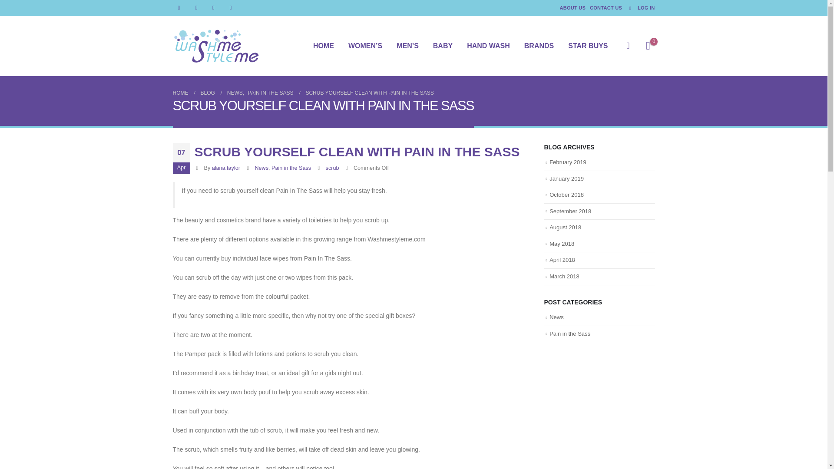 This screenshot has height=469, width=834. Describe the element at coordinates (226, 168) in the screenshot. I see `Posts by alana.taylor` at that location.